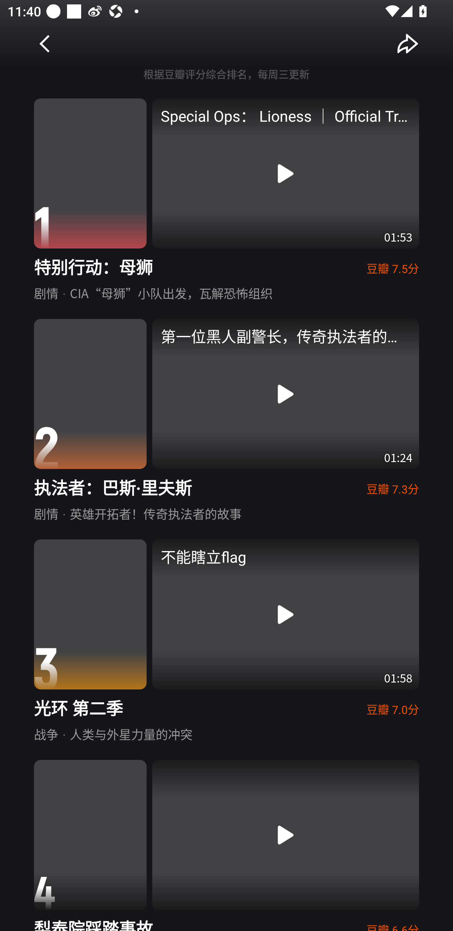  I want to click on  返回, so click(45, 43).